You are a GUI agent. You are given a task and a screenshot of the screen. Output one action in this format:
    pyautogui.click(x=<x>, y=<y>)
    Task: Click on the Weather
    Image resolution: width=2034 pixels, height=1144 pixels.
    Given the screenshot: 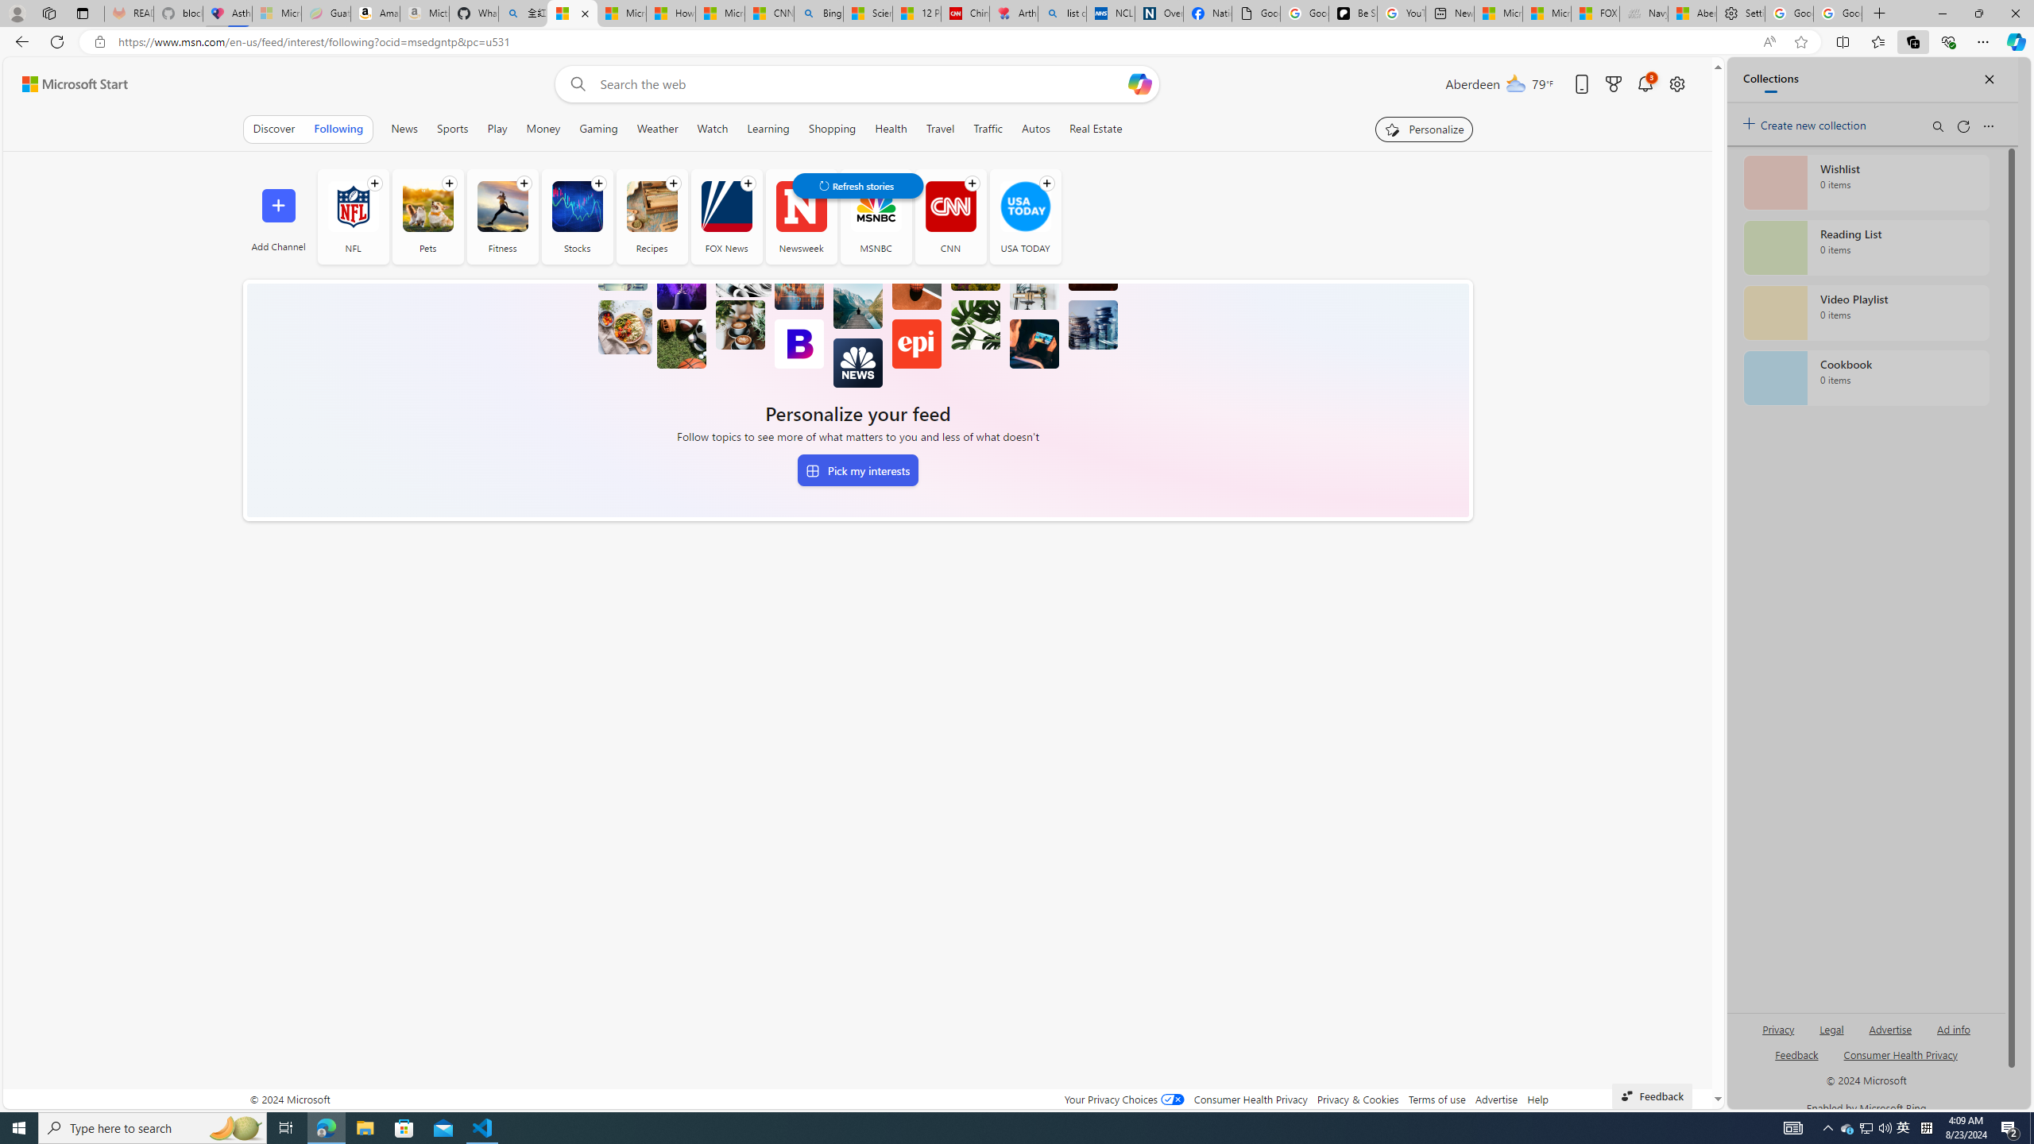 What is the action you would take?
    pyautogui.click(x=656, y=129)
    